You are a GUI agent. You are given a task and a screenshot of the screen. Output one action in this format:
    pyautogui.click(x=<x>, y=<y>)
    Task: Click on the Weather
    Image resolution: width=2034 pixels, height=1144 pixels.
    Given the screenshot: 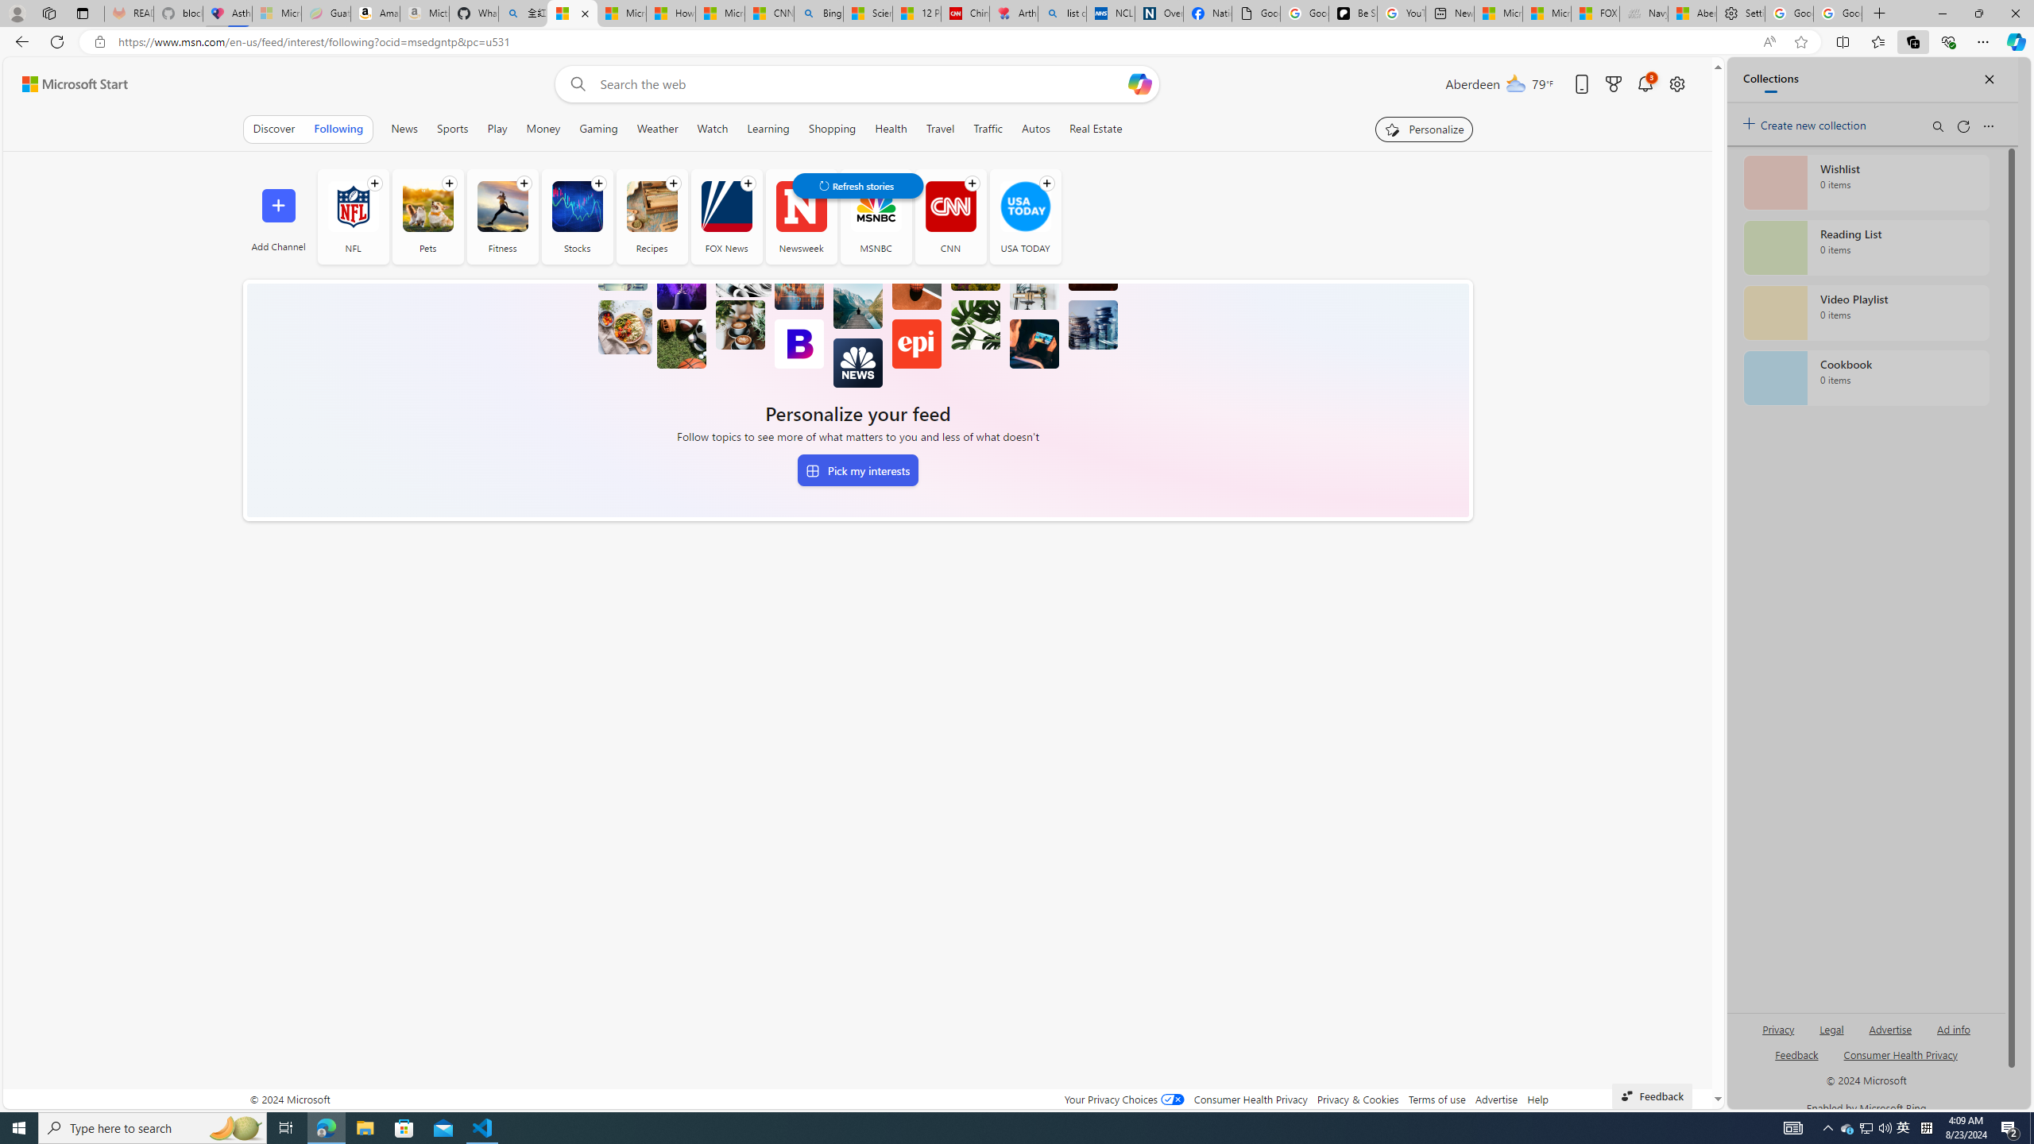 What is the action you would take?
    pyautogui.click(x=656, y=129)
    